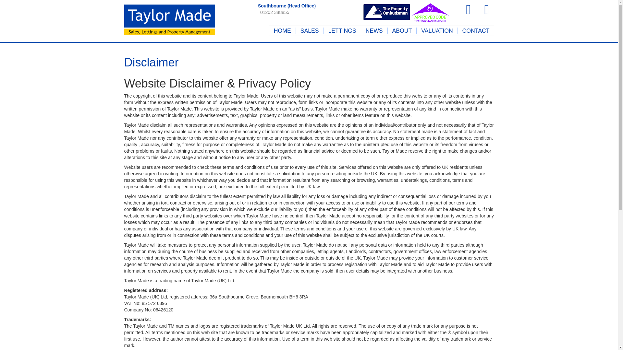  I want to click on Home, so click(282, 30).